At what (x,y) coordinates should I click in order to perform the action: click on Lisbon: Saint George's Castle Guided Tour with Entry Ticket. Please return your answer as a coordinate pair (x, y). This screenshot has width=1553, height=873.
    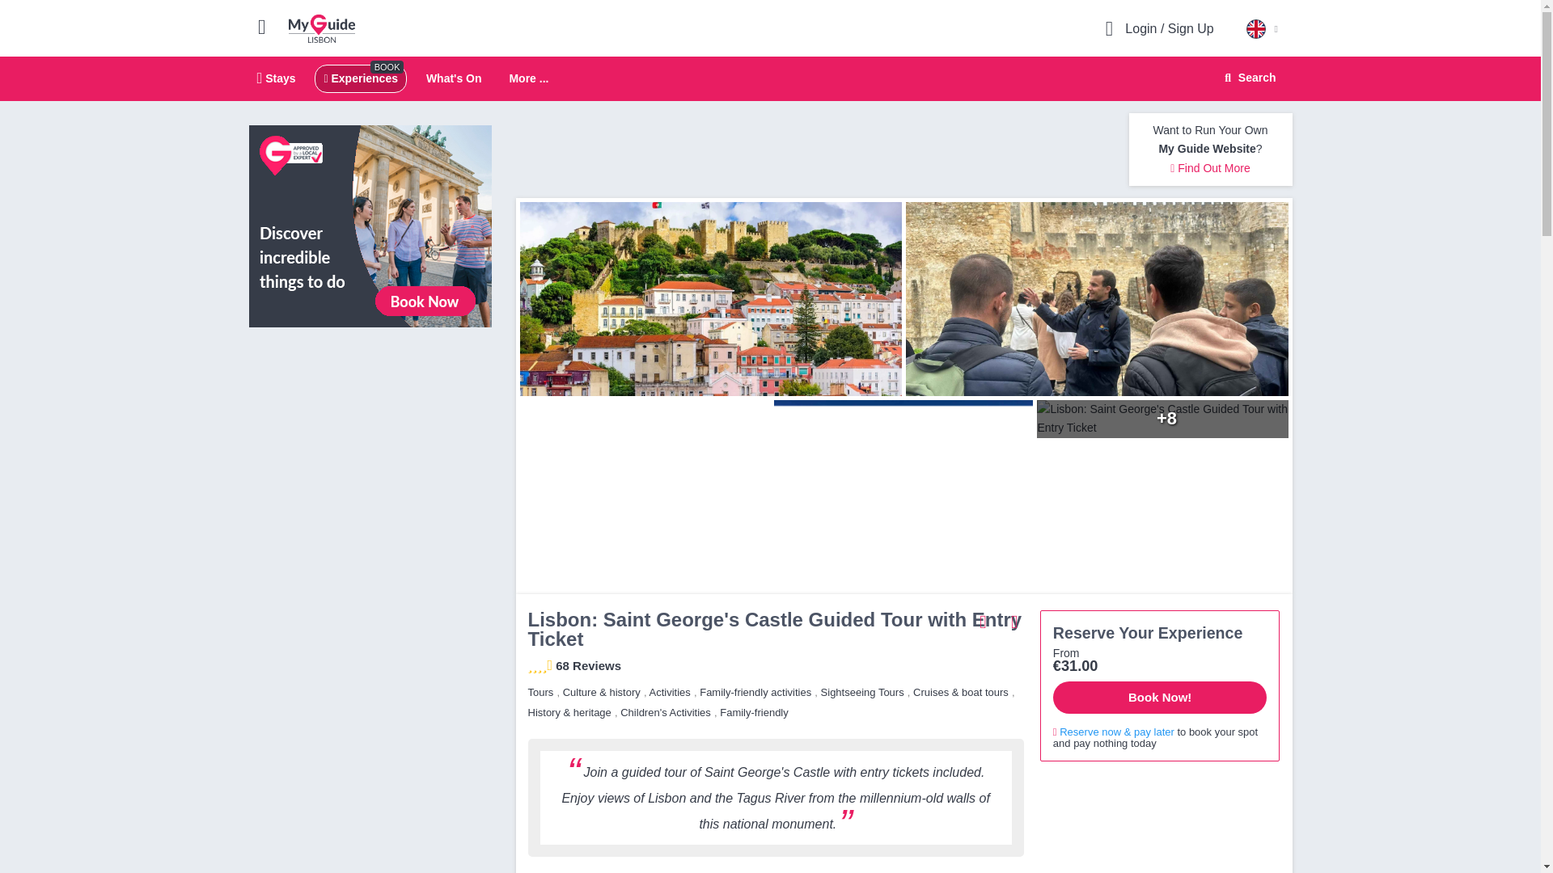
    Looking at the image, I should click on (706, 299).